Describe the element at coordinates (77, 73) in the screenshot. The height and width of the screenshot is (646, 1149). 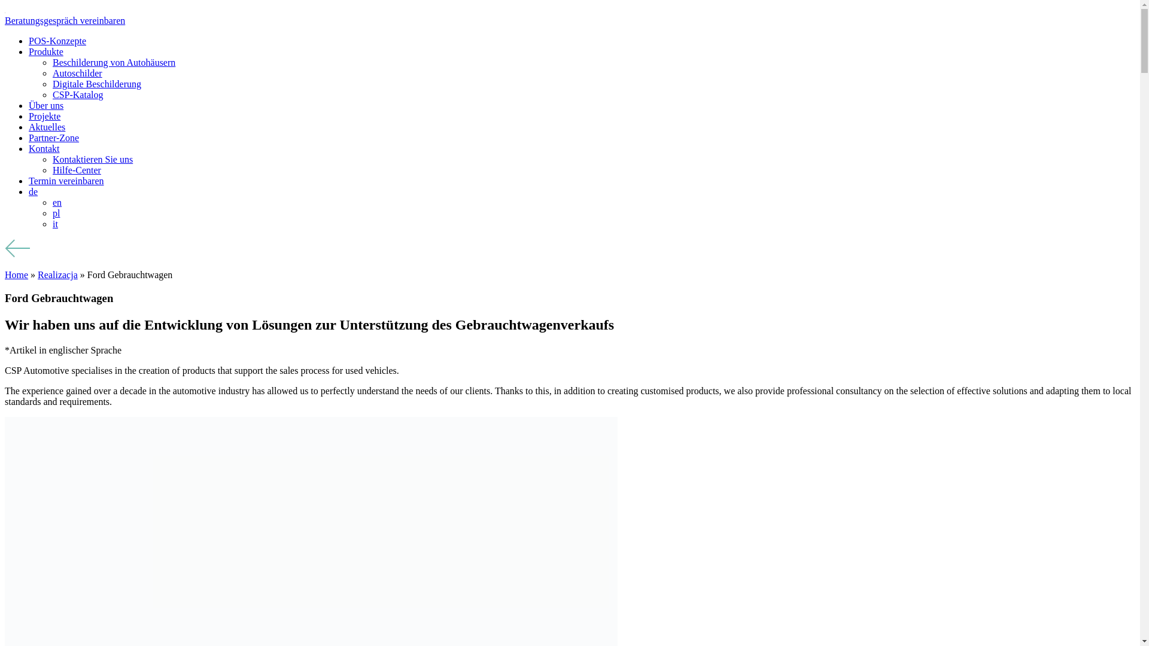
I see `Autoschilder` at that location.